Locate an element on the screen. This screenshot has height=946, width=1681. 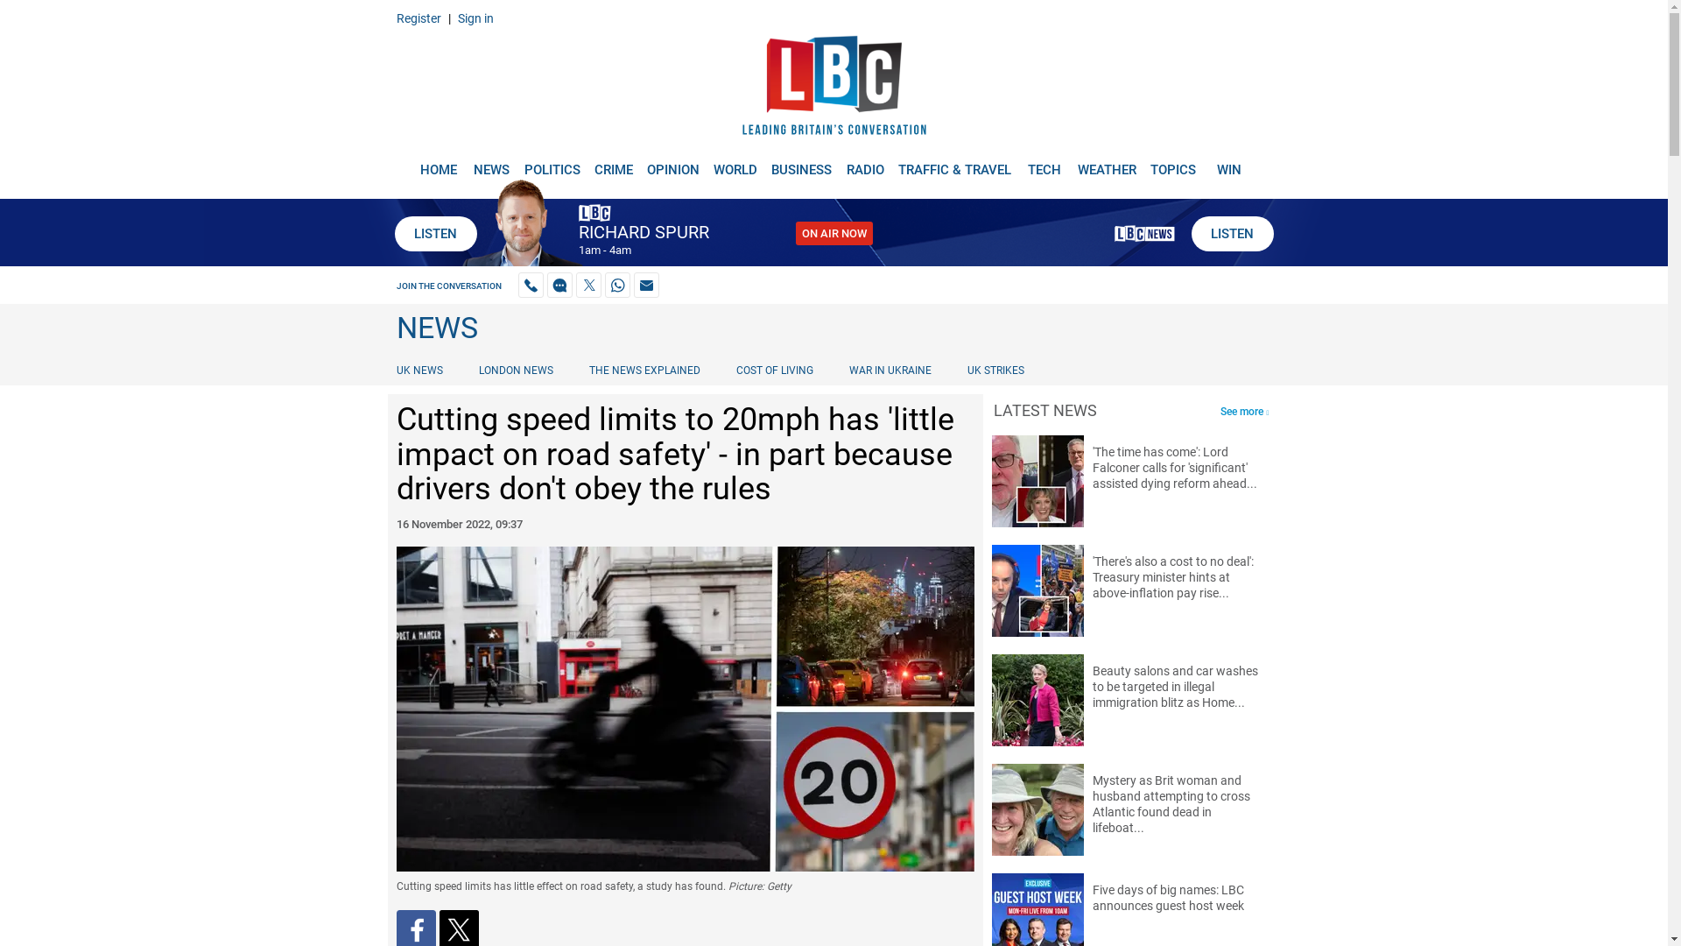
BUSINESS is located at coordinates (802, 163).